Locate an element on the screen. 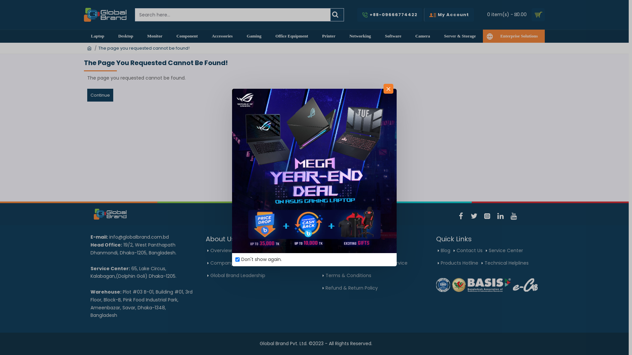 The height and width of the screenshot is (355, 632). Our Brands is located at coordinates (249, 251).